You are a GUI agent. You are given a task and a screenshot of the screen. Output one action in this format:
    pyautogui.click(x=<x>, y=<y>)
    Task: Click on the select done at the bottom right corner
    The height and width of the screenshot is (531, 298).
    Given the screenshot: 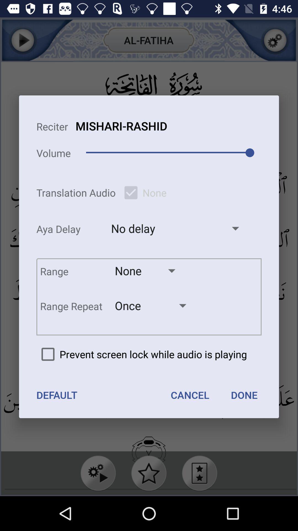 What is the action you would take?
    pyautogui.click(x=244, y=395)
    